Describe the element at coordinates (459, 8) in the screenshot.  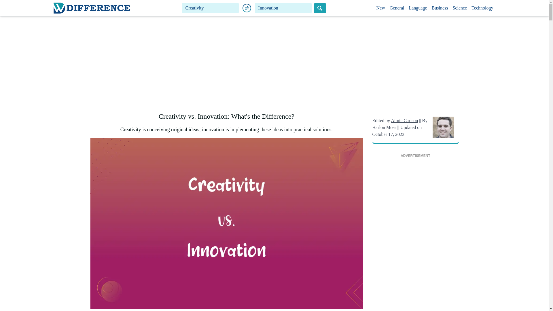
I see `Science` at that location.